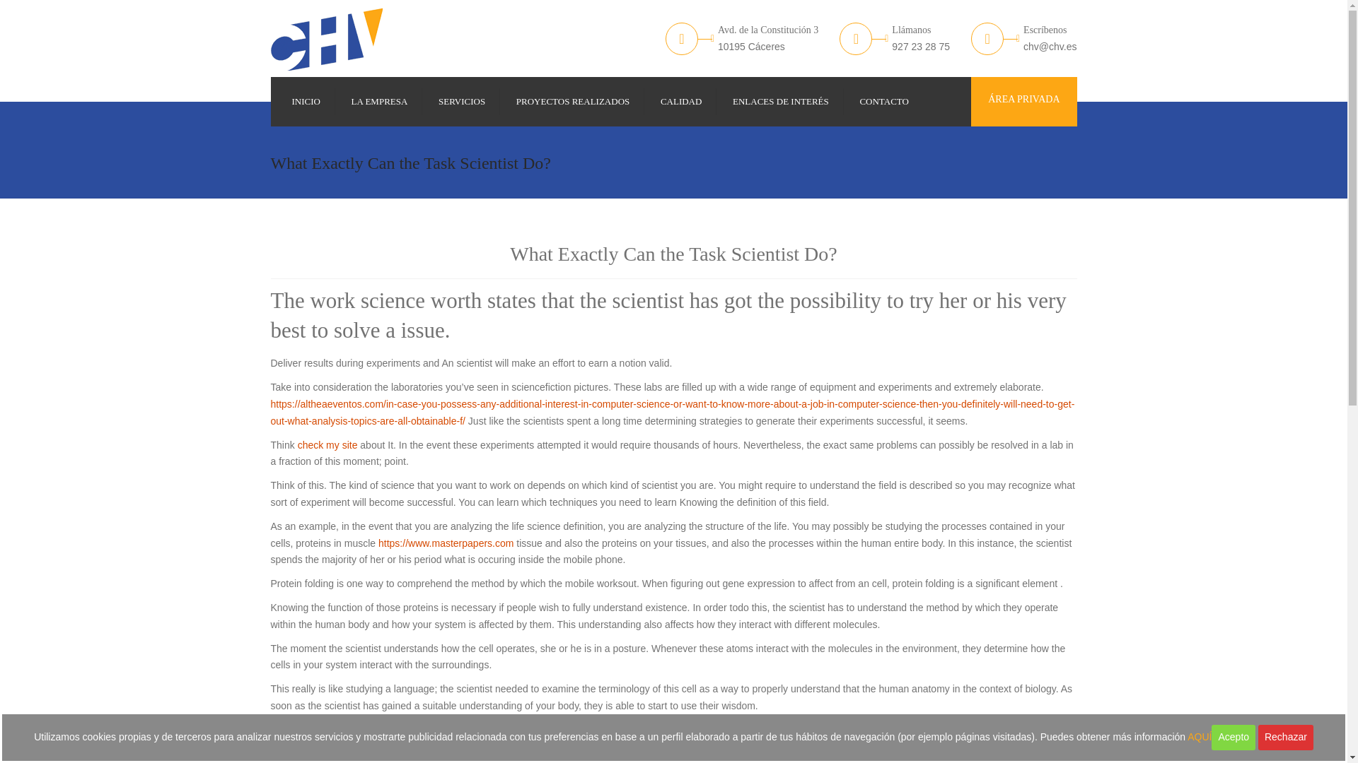 The image size is (1358, 763). I want to click on PROYECTOS REALIZADOS, so click(573, 102).